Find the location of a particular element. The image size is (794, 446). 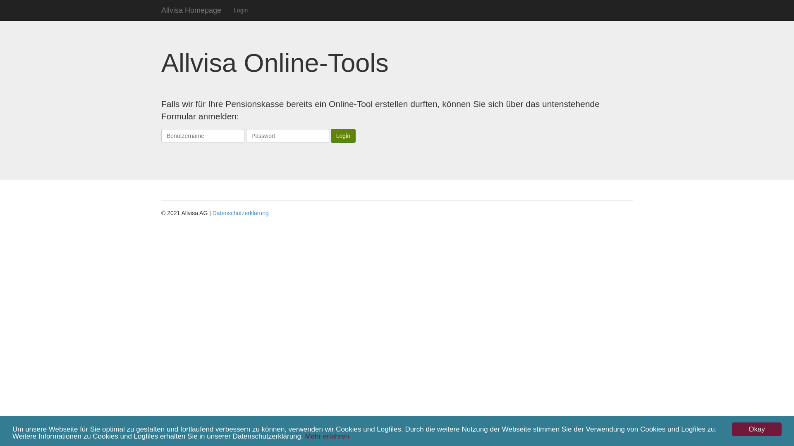

Allvisa Homepage is located at coordinates (191, 10).